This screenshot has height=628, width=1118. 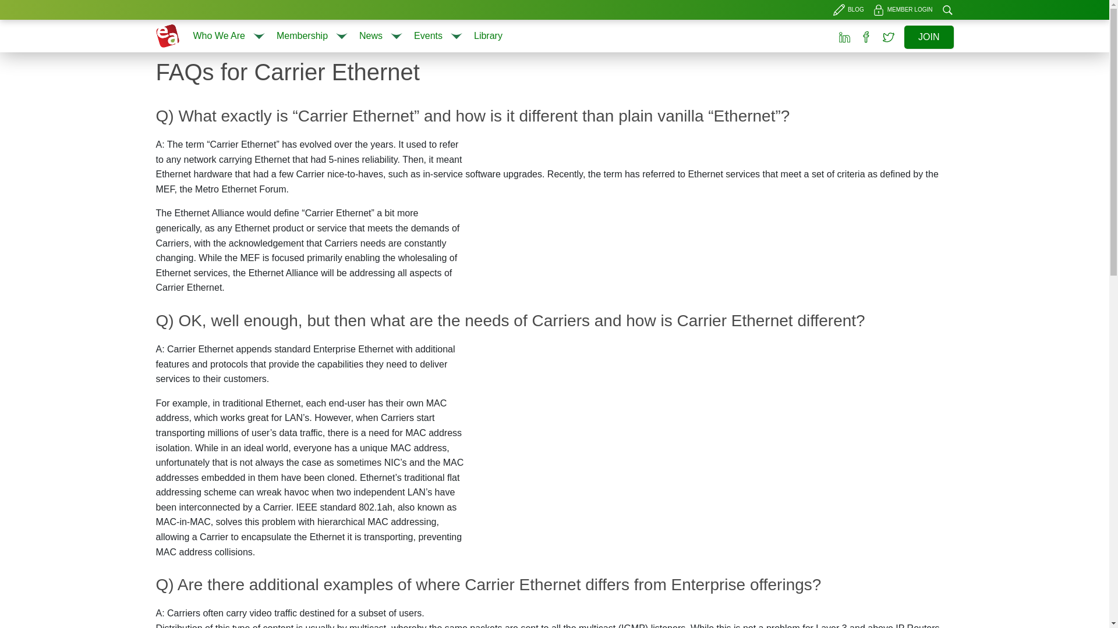 I want to click on Membership, so click(x=302, y=35).